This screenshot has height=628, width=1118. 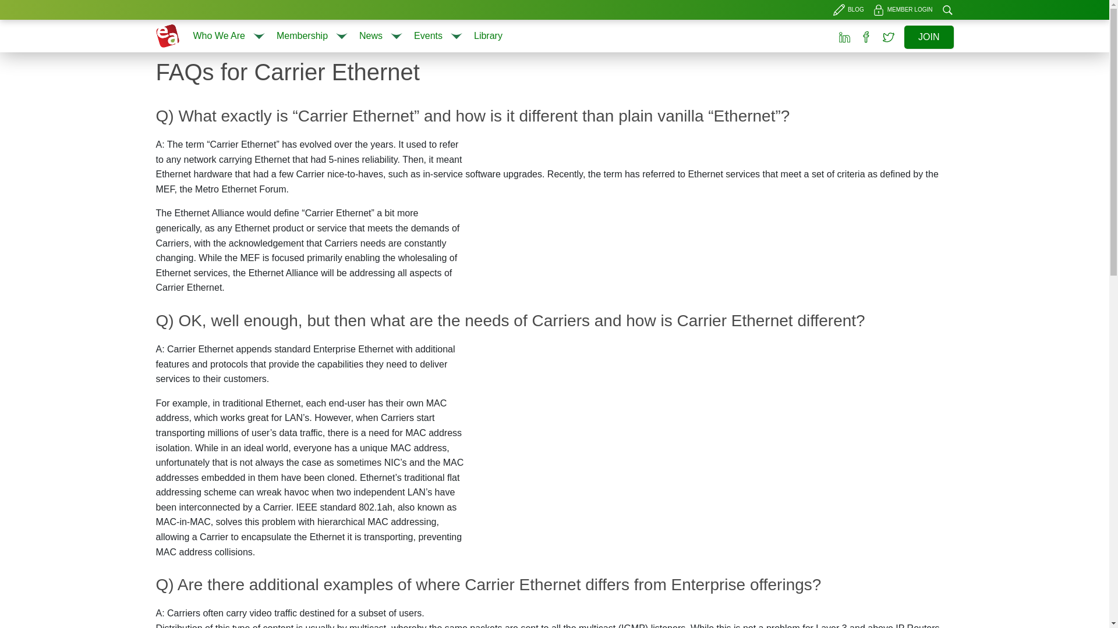 I want to click on Membership, so click(x=302, y=35).